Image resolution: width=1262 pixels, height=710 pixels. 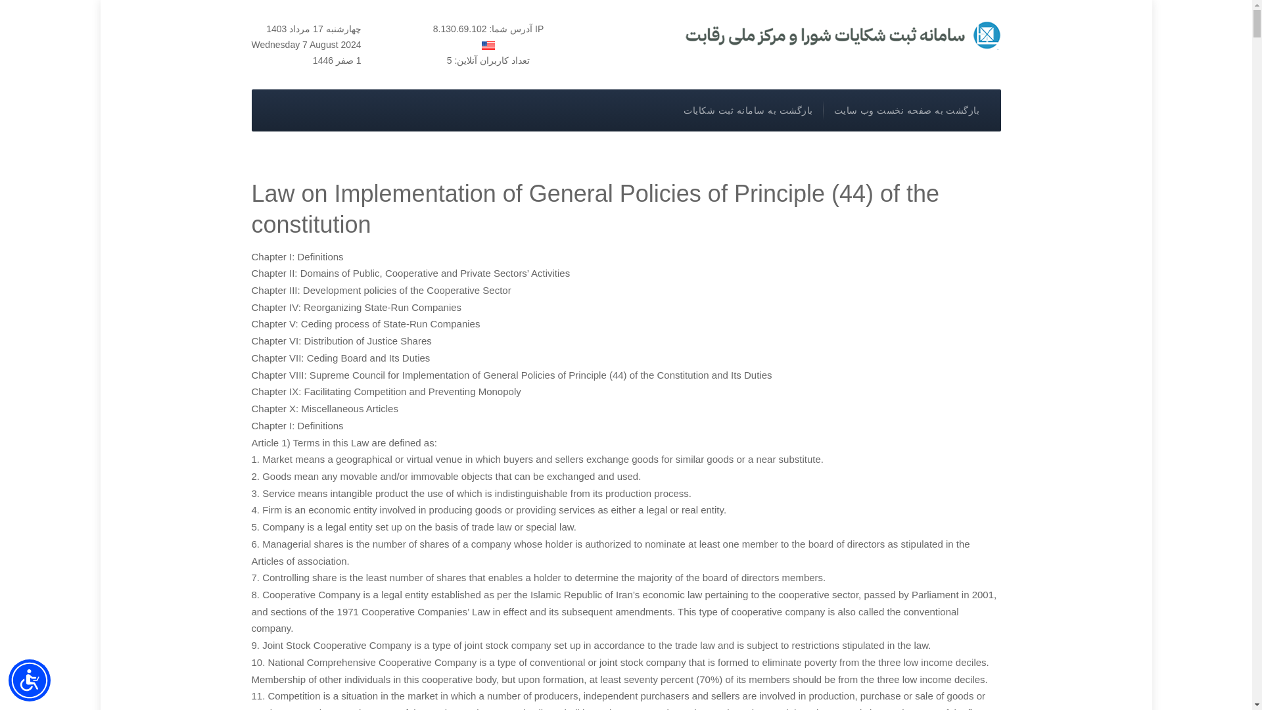 What do you see at coordinates (29, 680) in the screenshot?
I see `Accessibility Menu` at bounding box center [29, 680].